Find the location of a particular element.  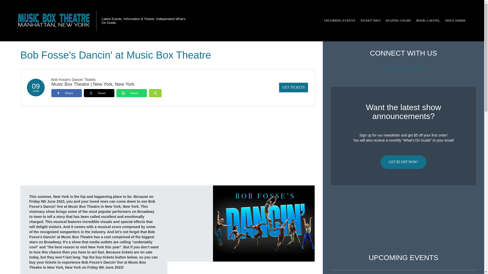

Bob Fosse's Dancin' at Music Box Theatre is located at coordinates (264, 223).